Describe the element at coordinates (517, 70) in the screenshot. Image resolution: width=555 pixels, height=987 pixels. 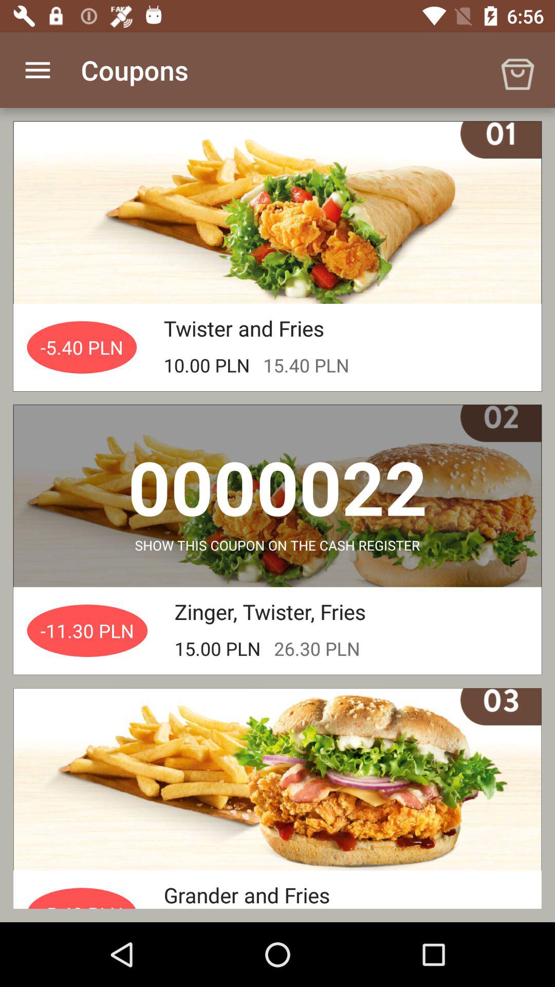
I see `select the item to the right of the coupons app` at that location.